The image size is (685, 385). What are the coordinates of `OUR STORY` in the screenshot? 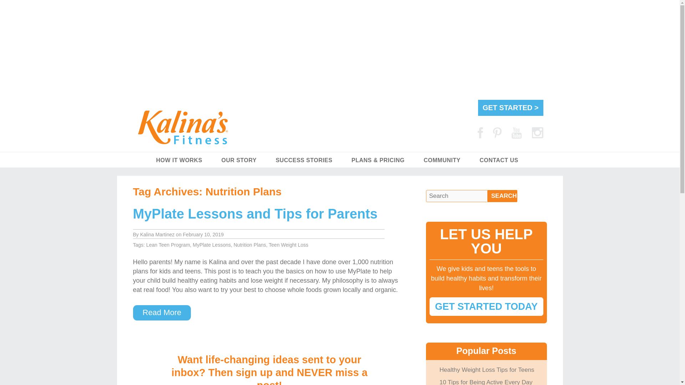 It's located at (238, 160).